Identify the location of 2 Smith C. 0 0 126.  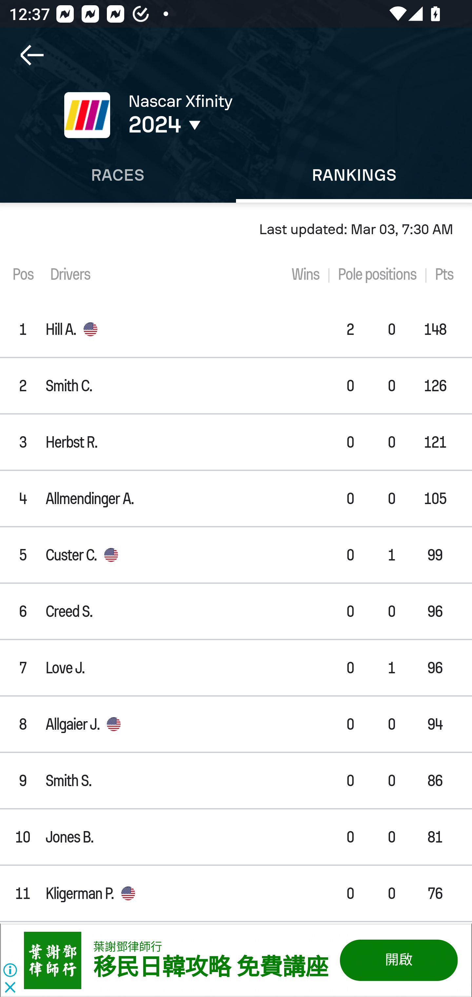
(236, 385).